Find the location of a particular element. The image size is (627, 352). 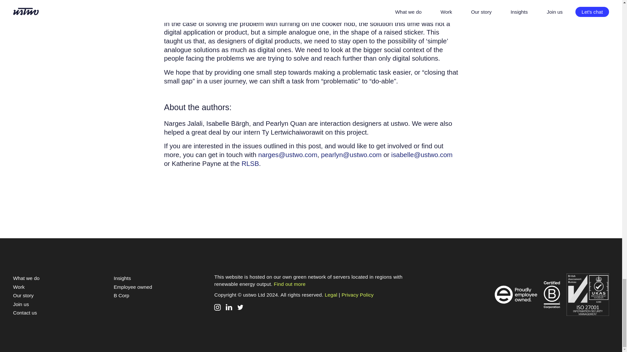

Work is located at coordinates (19, 287).